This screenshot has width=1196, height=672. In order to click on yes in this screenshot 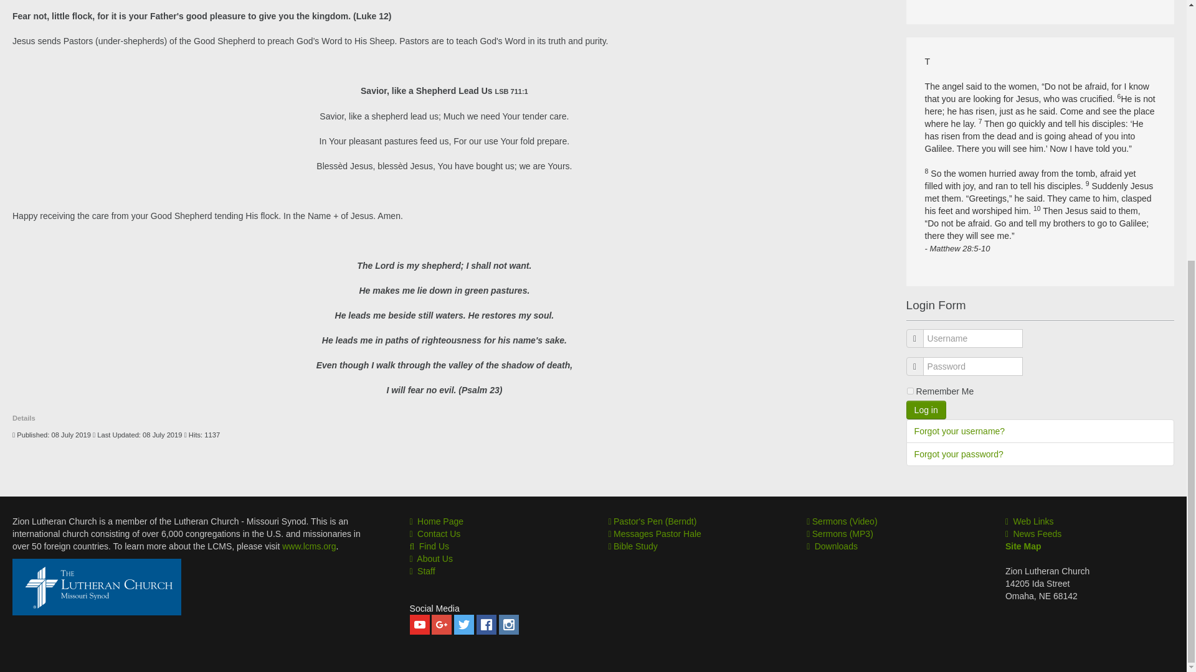, I will do `click(911, 391)`.